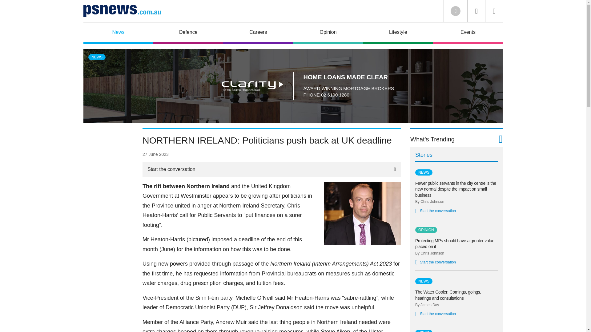 This screenshot has width=591, height=332. What do you see at coordinates (118, 33) in the screenshot?
I see `News` at bounding box center [118, 33].